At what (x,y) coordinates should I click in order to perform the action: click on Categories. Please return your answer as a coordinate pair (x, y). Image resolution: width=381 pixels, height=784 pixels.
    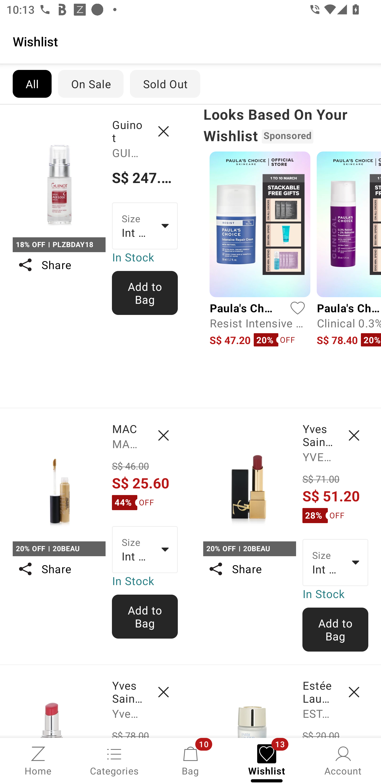
    Looking at the image, I should click on (114, 760).